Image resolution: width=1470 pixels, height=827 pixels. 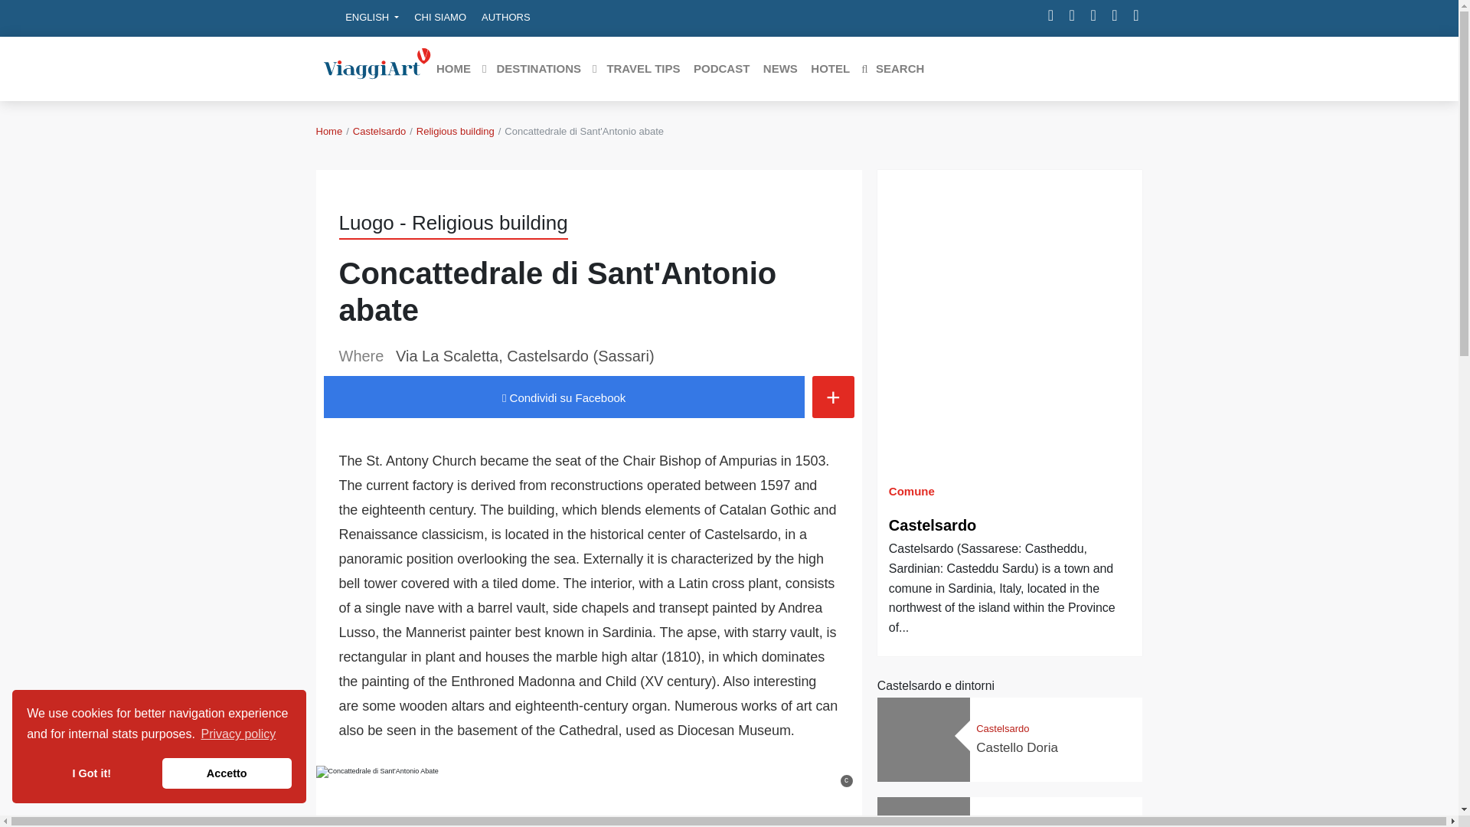 I want to click on AUTHORS, so click(x=505, y=17).